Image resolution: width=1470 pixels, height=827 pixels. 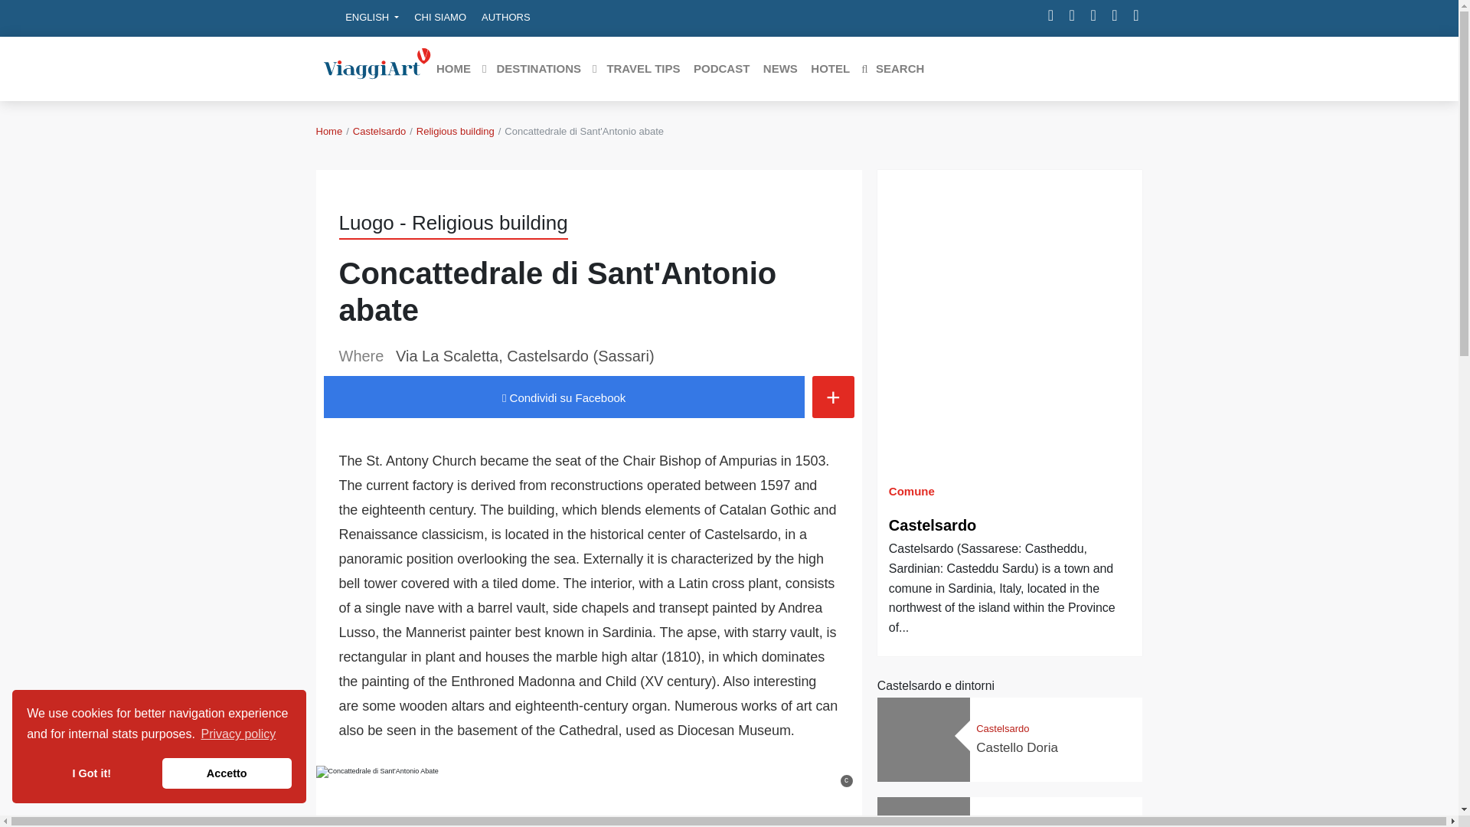 I want to click on AUTHORS, so click(x=505, y=17).